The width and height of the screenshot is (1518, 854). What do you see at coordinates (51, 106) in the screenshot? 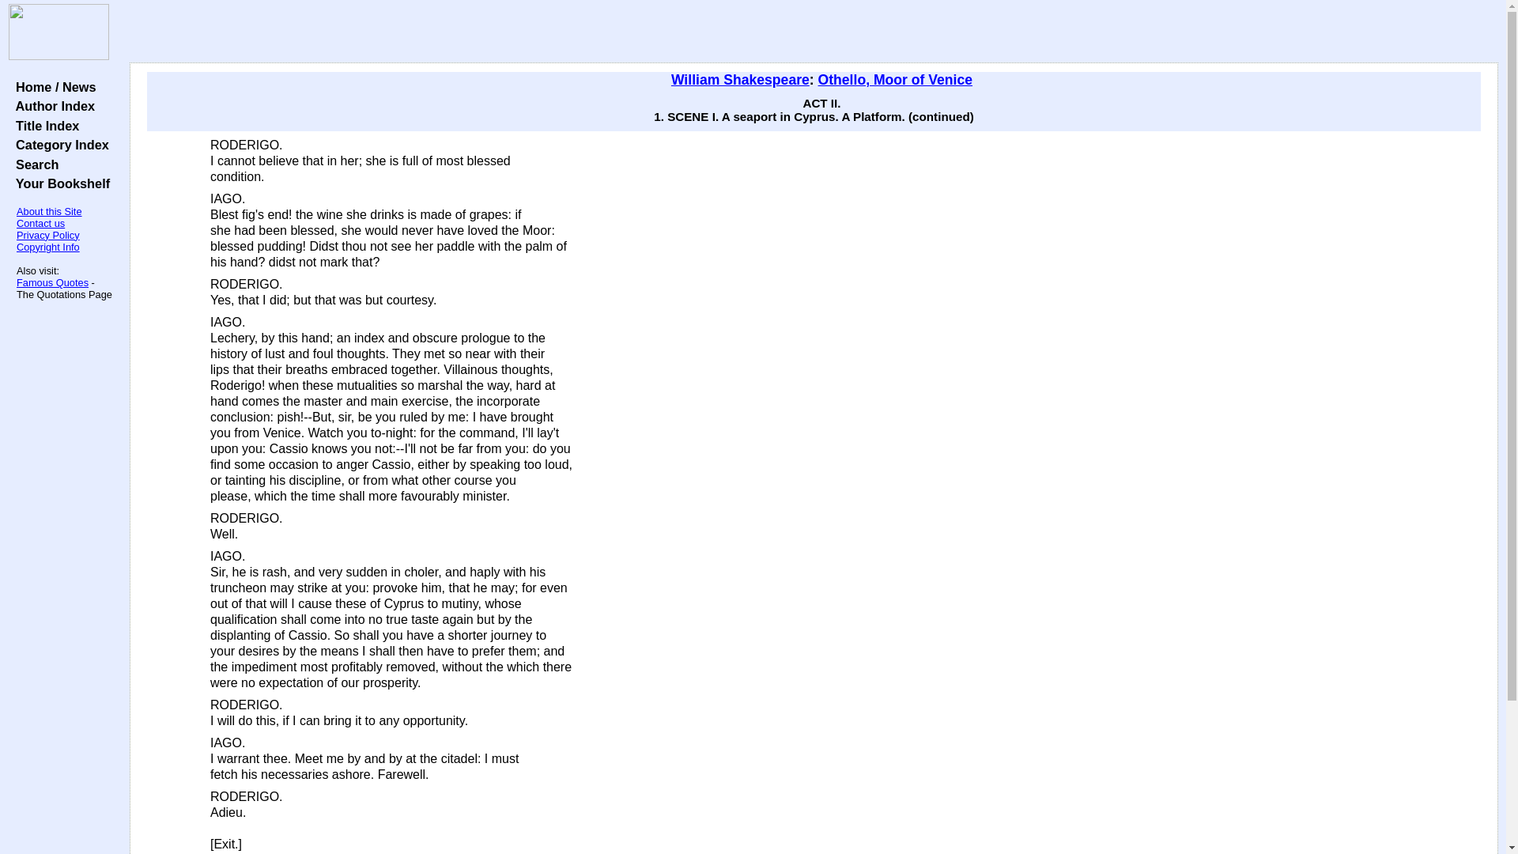
I see `  Author Index` at bounding box center [51, 106].